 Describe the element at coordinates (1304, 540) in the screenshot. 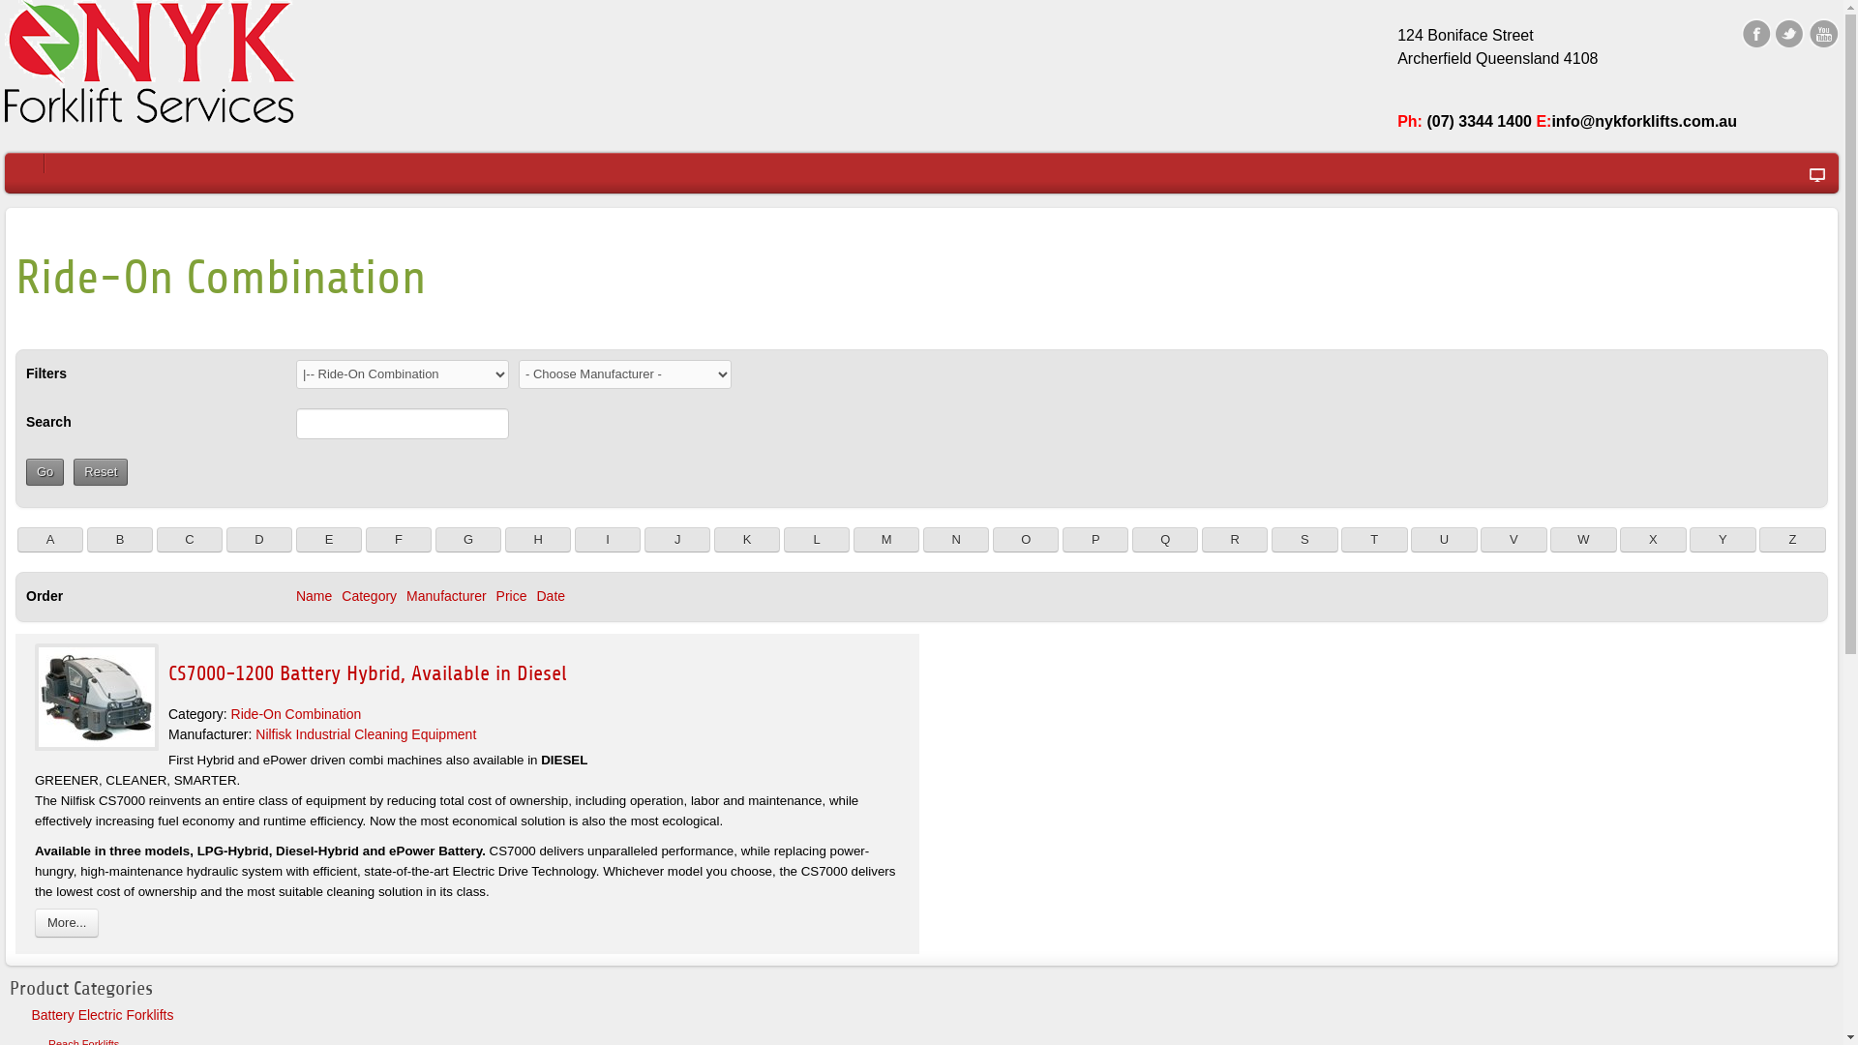

I see `S` at that location.